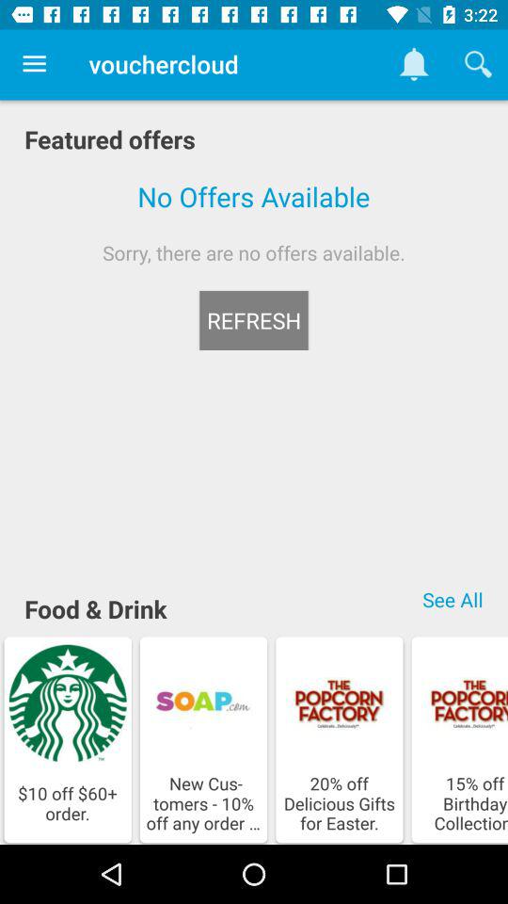  Describe the element at coordinates (452, 599) in the screenshot. I see `choose the see all icon` at that location.